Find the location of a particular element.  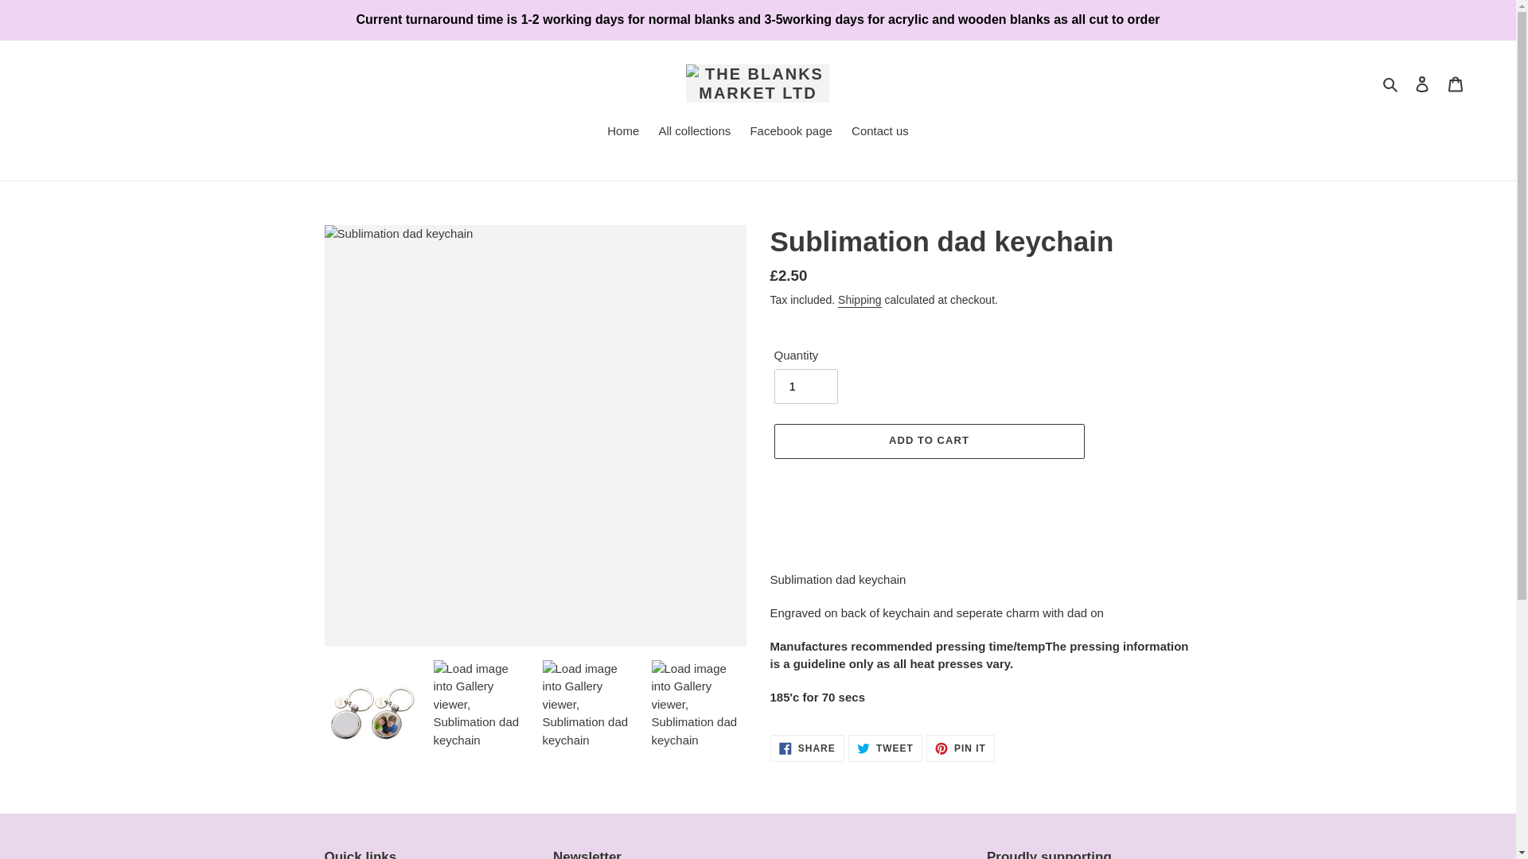

Cart is located at coordinates (1456, 84).